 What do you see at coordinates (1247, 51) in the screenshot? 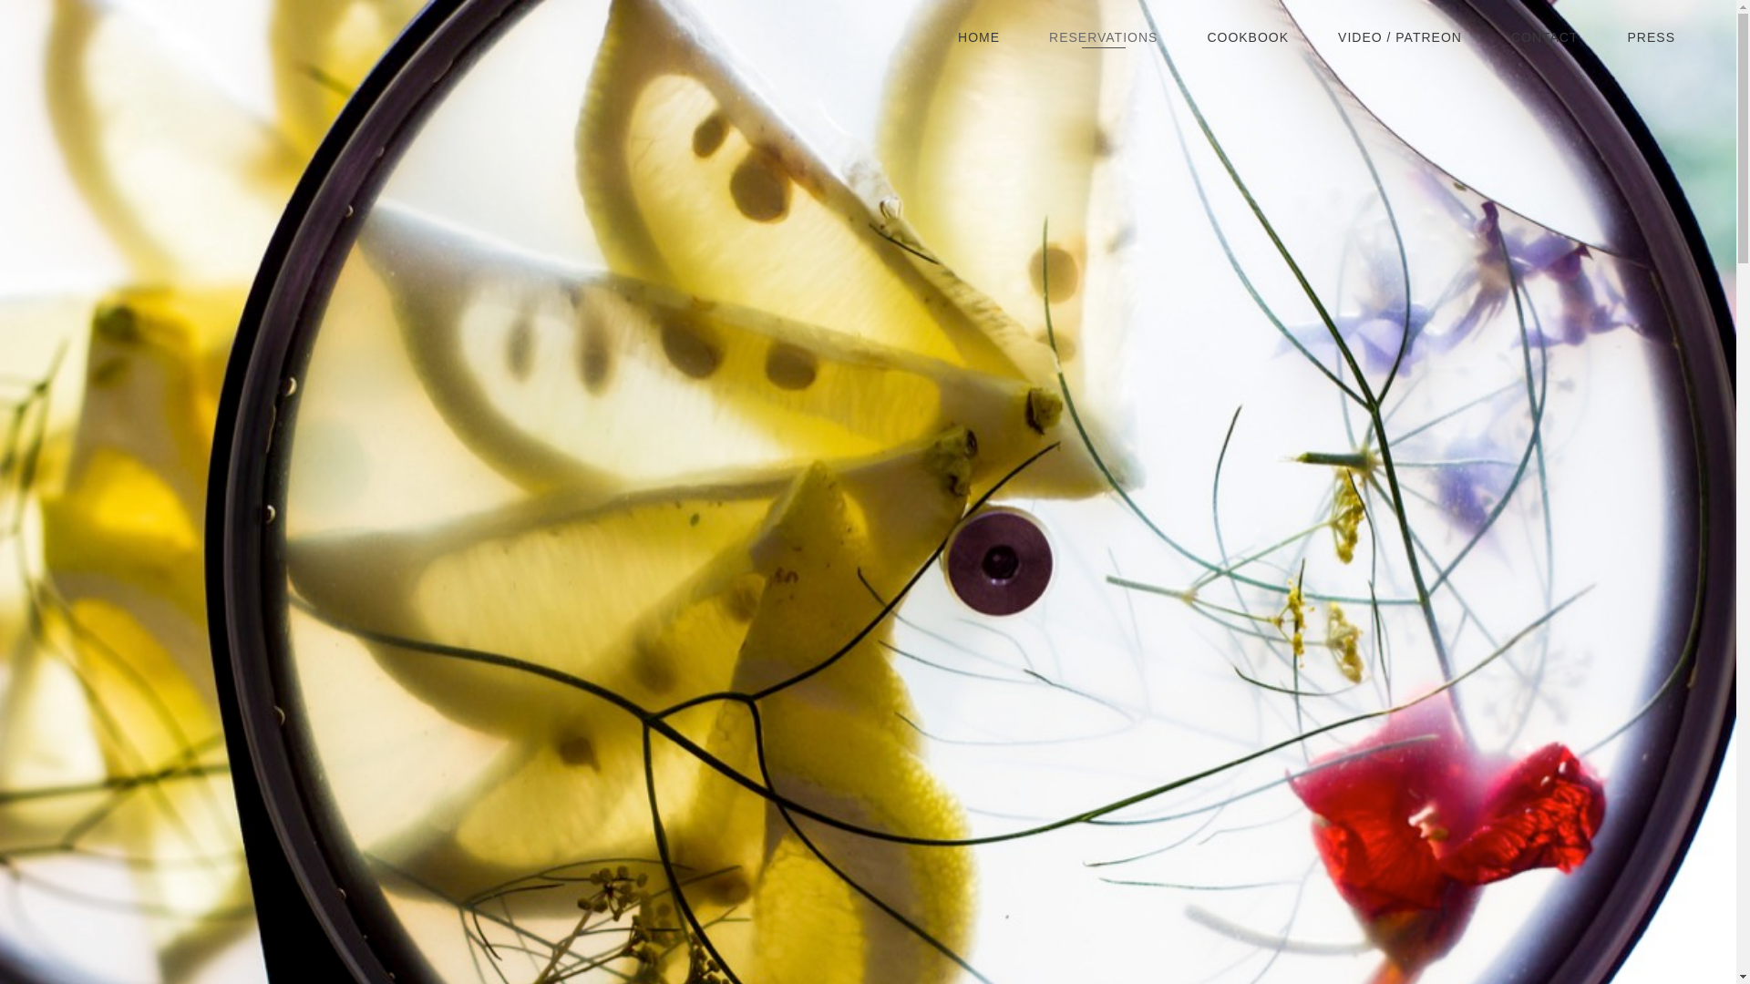
I see `COOKBOOK` at bounding box center [1247, 51].